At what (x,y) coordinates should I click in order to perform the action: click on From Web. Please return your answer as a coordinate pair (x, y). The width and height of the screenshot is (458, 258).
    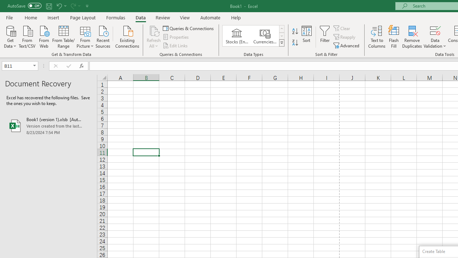
    Looking at the image, I should click on (44, 36).